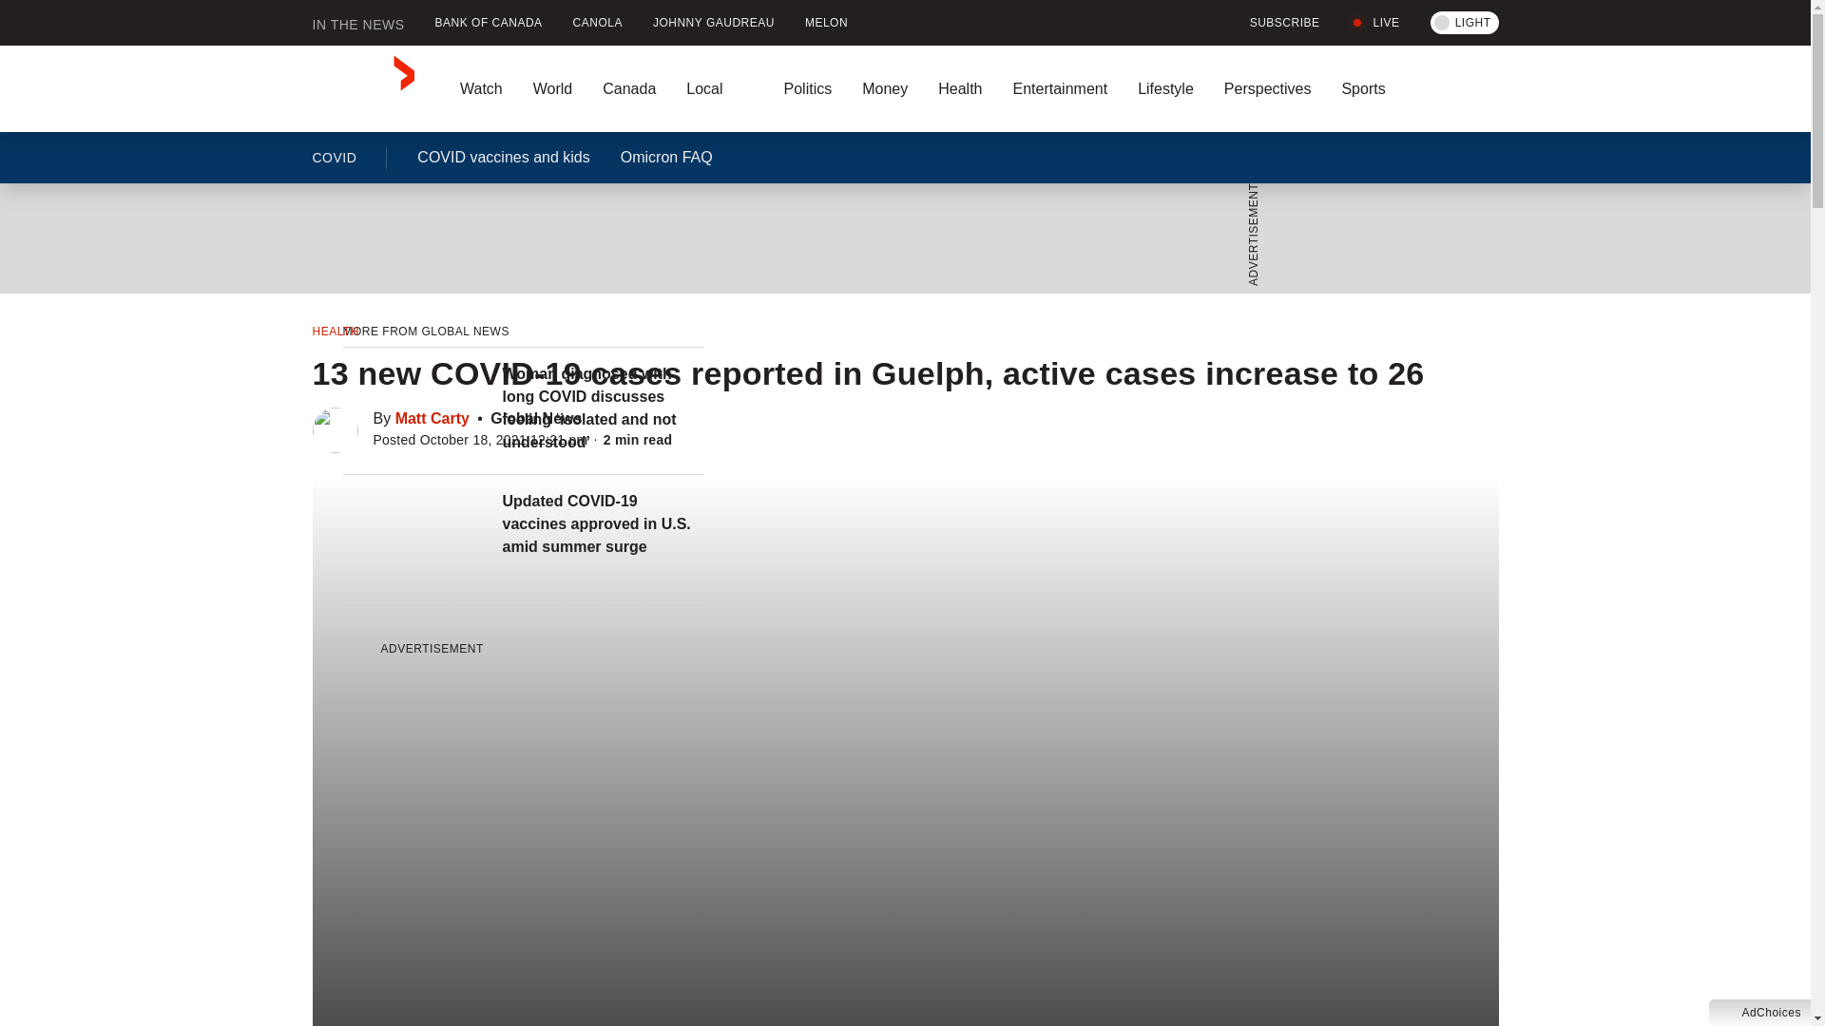 The height and width of the screenshot is (1026, 1825). What do you see at coordinates (597, 23) in the screenshot?
I see `CANOLA` at bounding box center [597, 23].